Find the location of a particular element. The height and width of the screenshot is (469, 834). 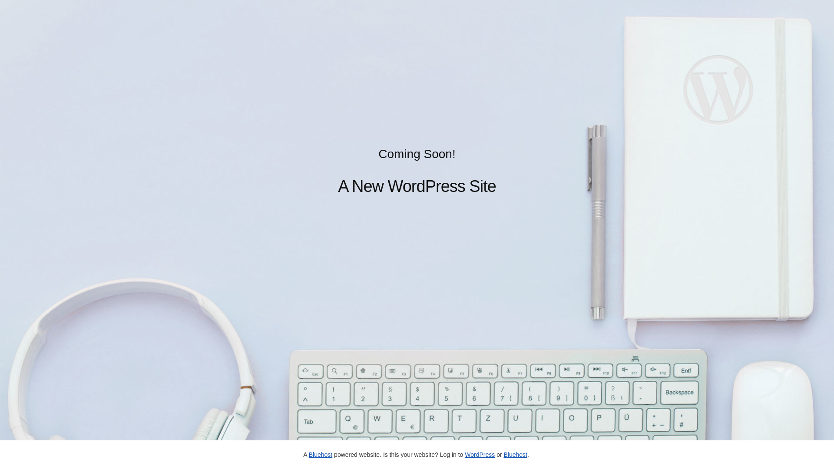

Bluehost is located at coordinates (321, 455).